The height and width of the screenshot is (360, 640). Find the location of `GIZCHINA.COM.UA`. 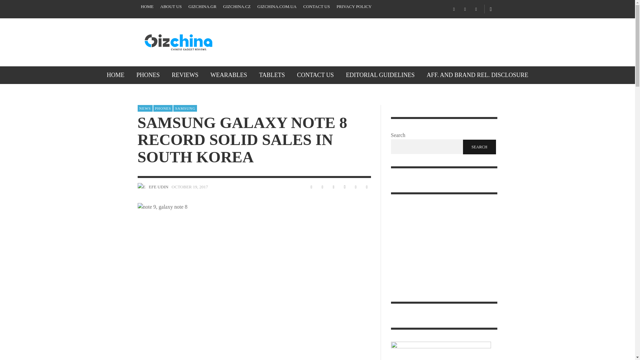

GIZCHINA.COM.UA is located at coordinates (277, 7).